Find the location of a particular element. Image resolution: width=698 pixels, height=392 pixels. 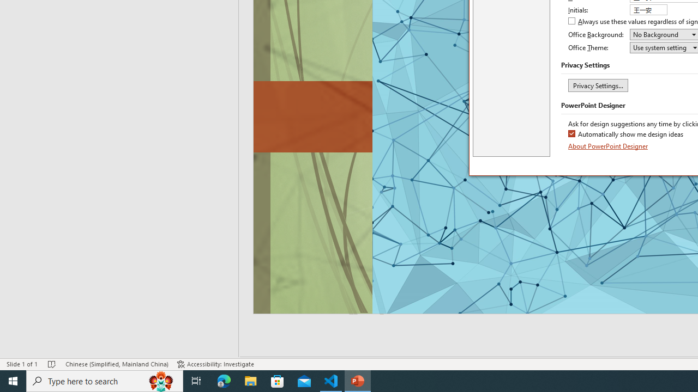

Microsoft Edge is located at coordinates (224, 381).